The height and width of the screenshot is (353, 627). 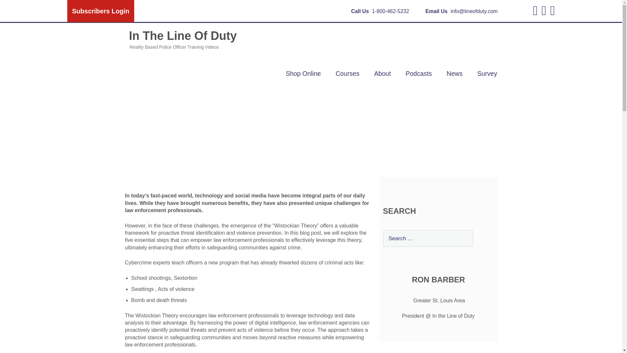 What do you see at coordinates (487, 73) in the screenshot?
I see `Survey` at bounding box center [487, 73].